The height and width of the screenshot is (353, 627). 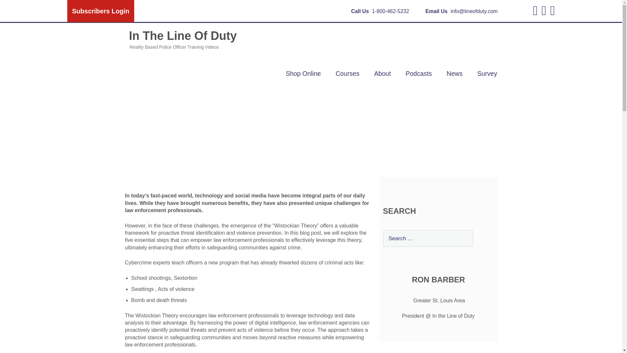 What do you see at coordinates (487, 73) in the screenshot?
I see `Survey` at bounding box center [487, 73].